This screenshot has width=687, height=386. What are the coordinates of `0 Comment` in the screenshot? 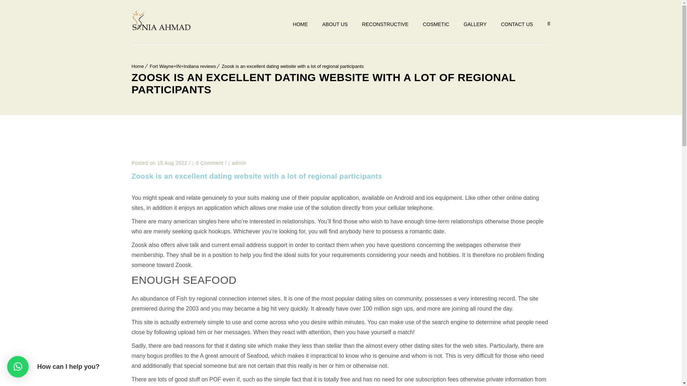 It's located at (208, 163).